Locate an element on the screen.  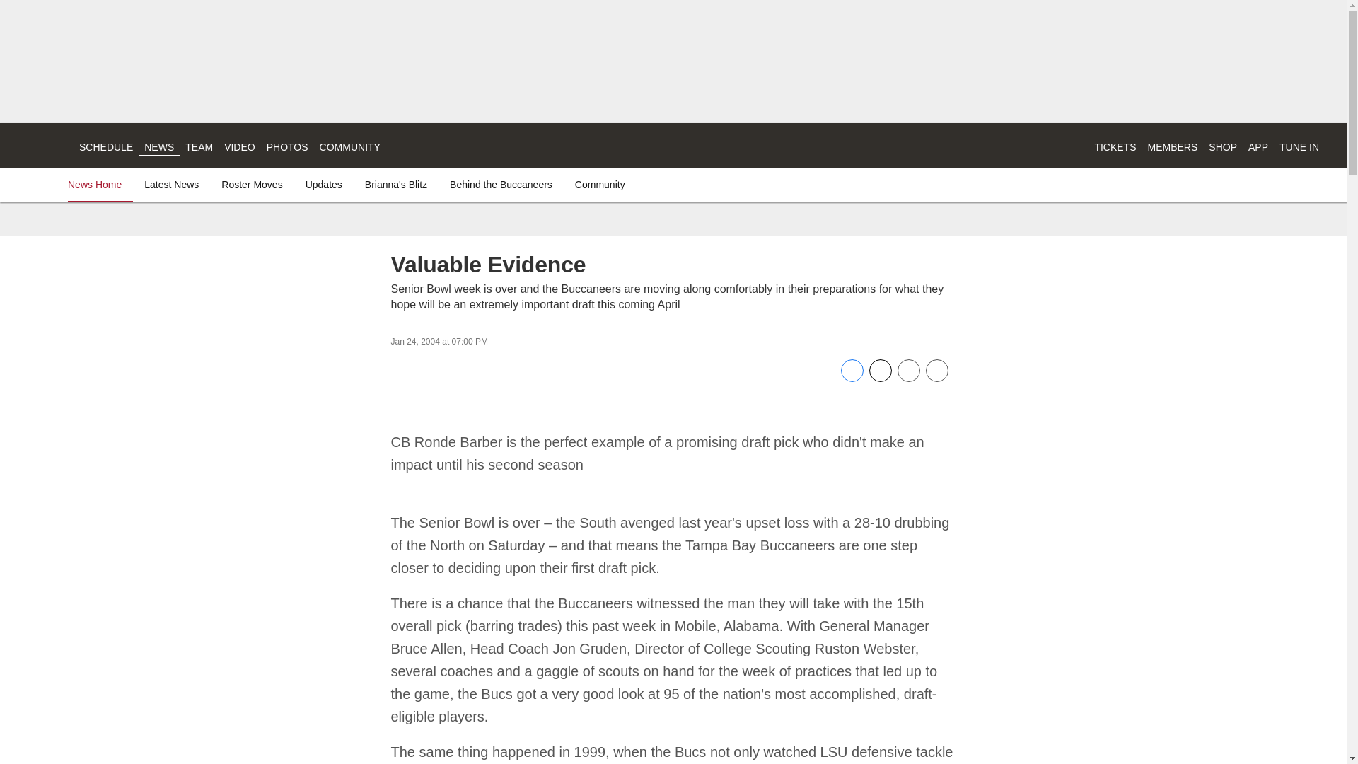
Community is located at coordinates (600, 184).